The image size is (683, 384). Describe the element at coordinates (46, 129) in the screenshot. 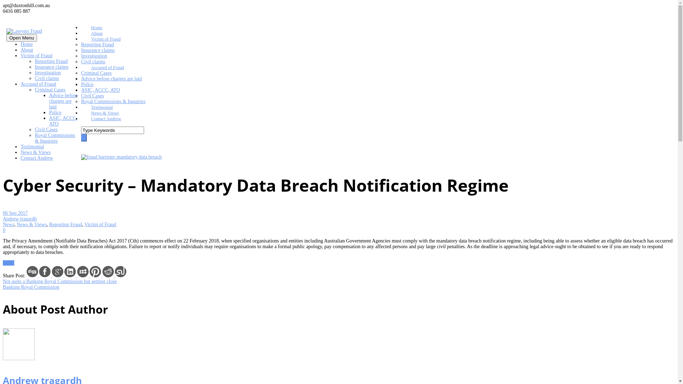

I see `Civil Cases` at that location.